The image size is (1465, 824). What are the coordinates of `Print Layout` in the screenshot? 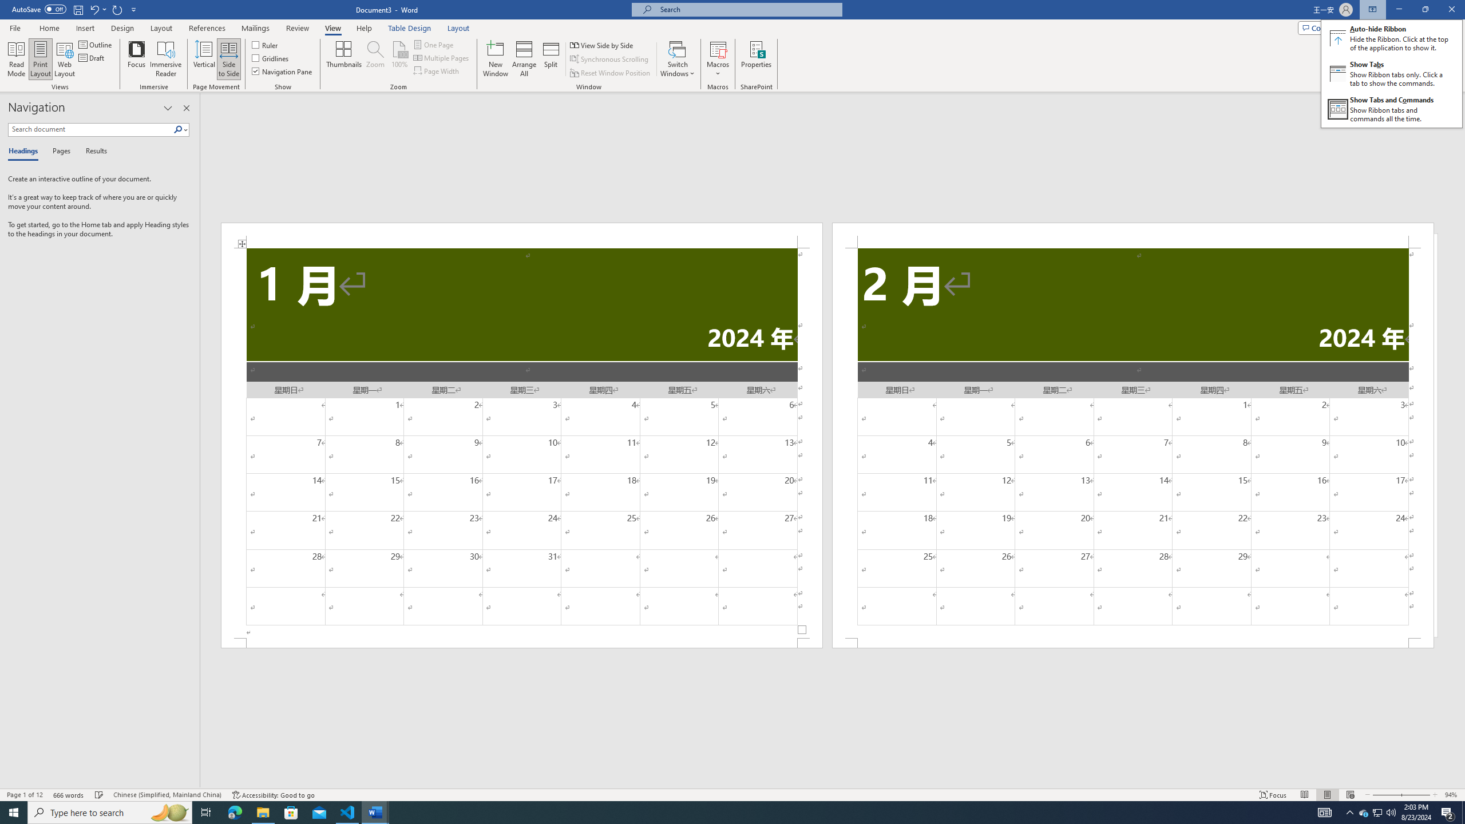 It's located at (1327, 795).